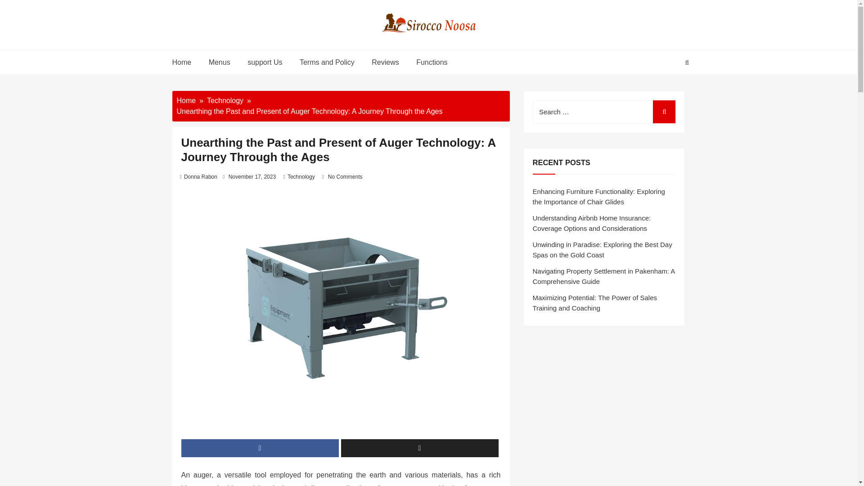 The height and width of the screenshot is (486, 864). Describe the element at coordinates (225, 100) in the screenshot. I see `Technology` at that location.